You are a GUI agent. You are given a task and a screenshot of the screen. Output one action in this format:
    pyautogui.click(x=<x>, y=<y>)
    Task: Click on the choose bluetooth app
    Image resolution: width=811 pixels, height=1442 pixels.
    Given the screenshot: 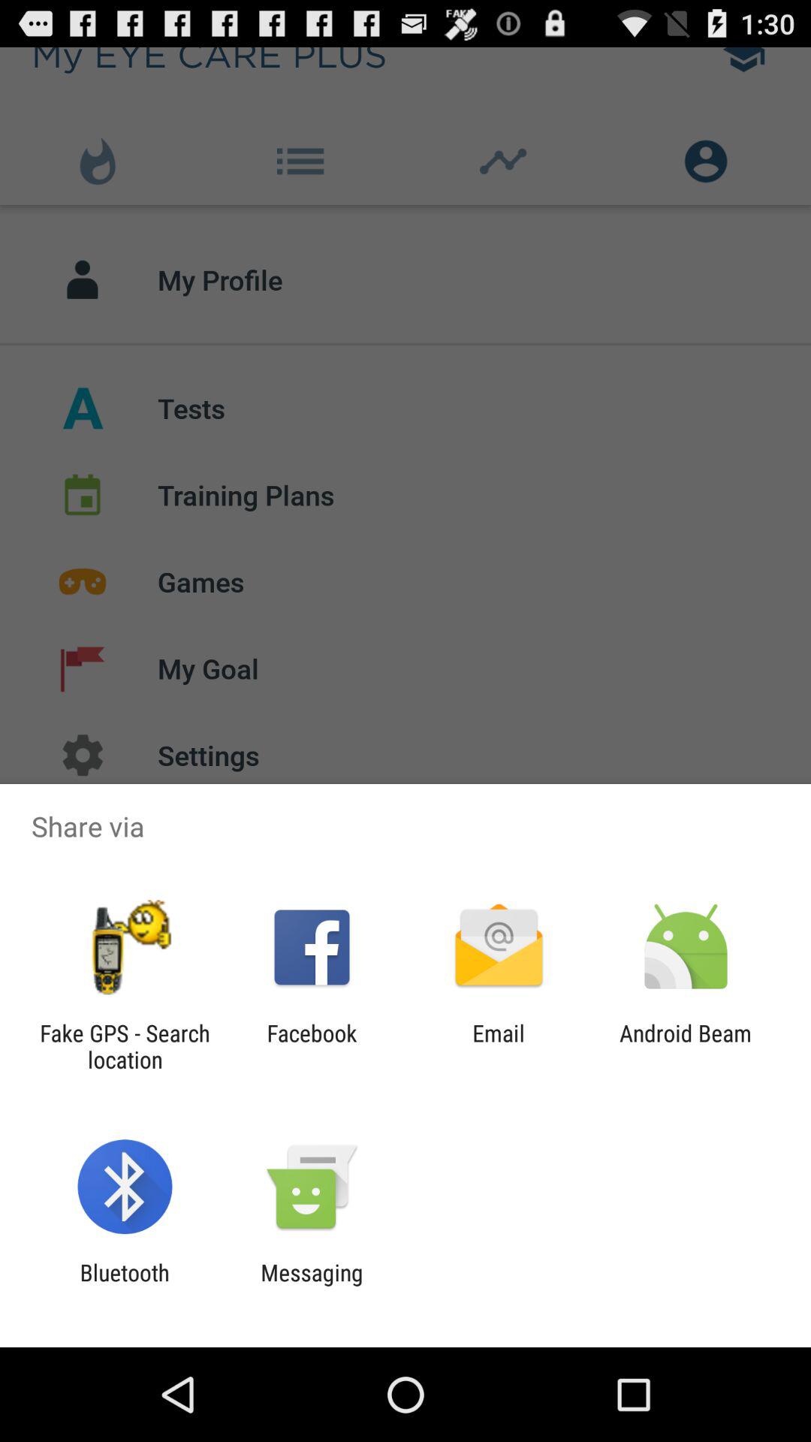 What is the action you would take?
    pyautogui.click(x=125, y=1286)
    